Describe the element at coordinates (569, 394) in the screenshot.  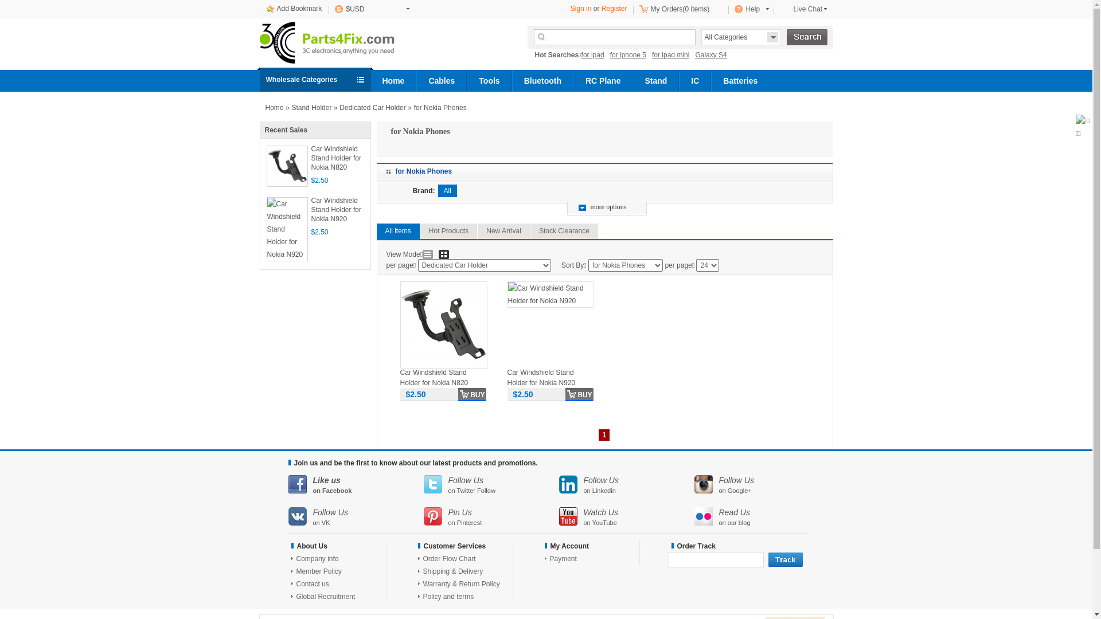
I see `$2.50` at that location.